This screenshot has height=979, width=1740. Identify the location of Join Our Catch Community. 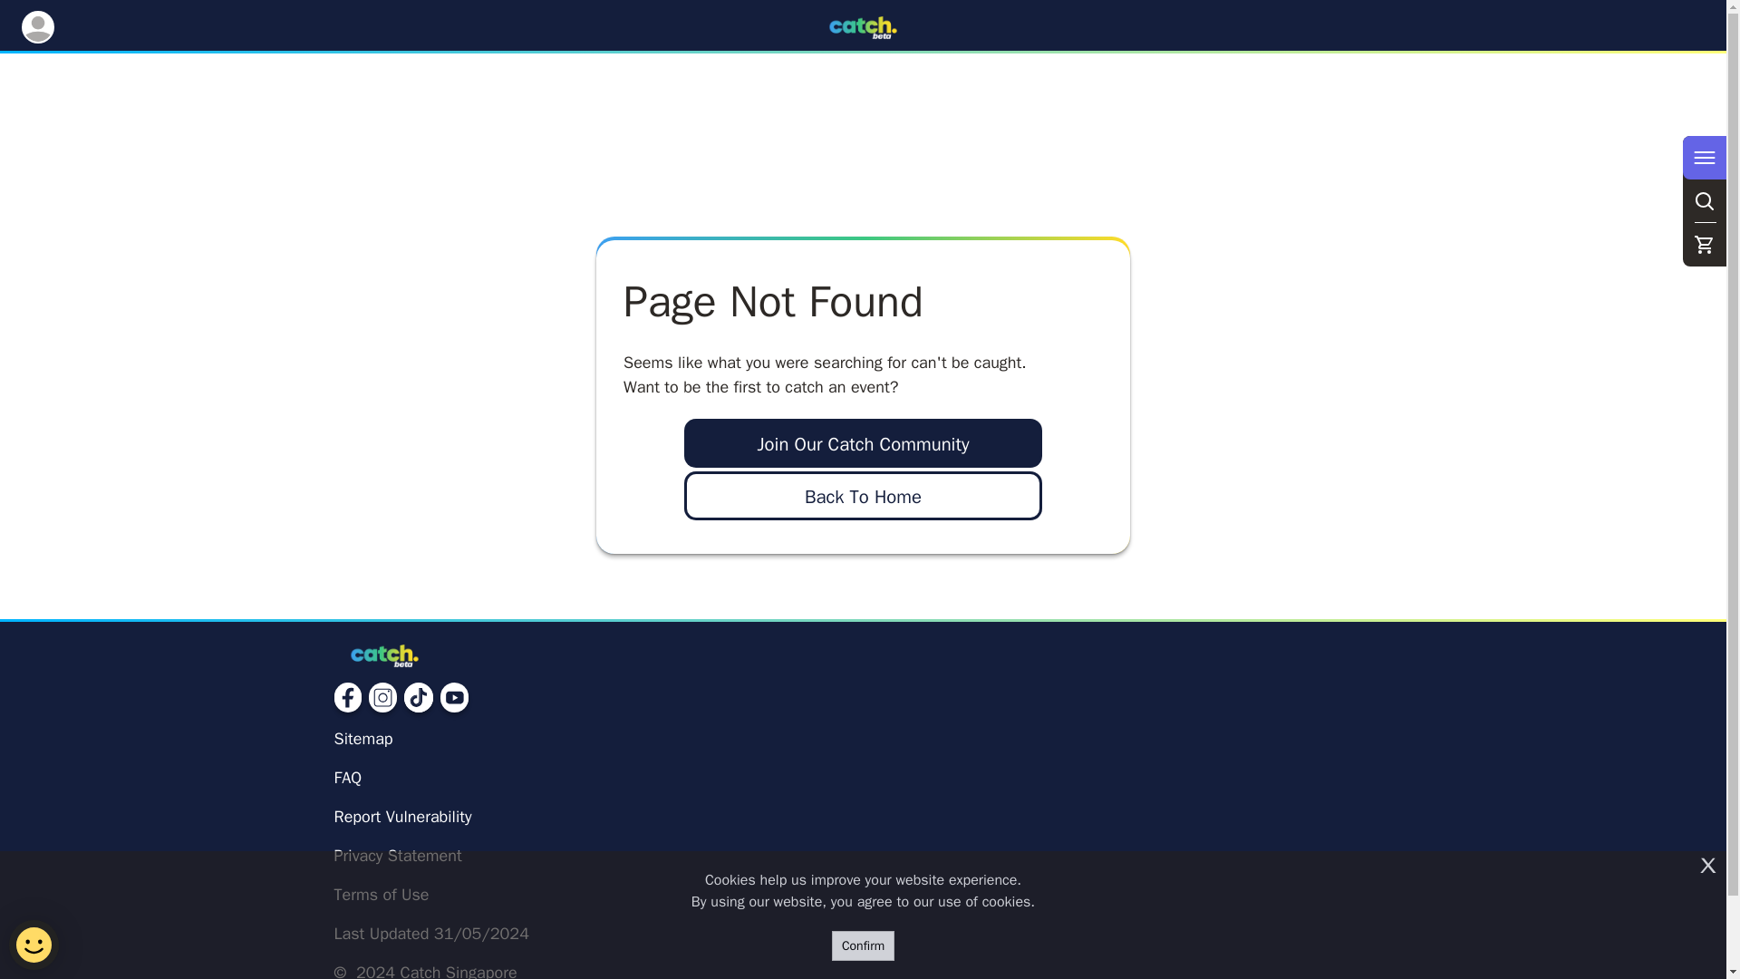
(863, 443).